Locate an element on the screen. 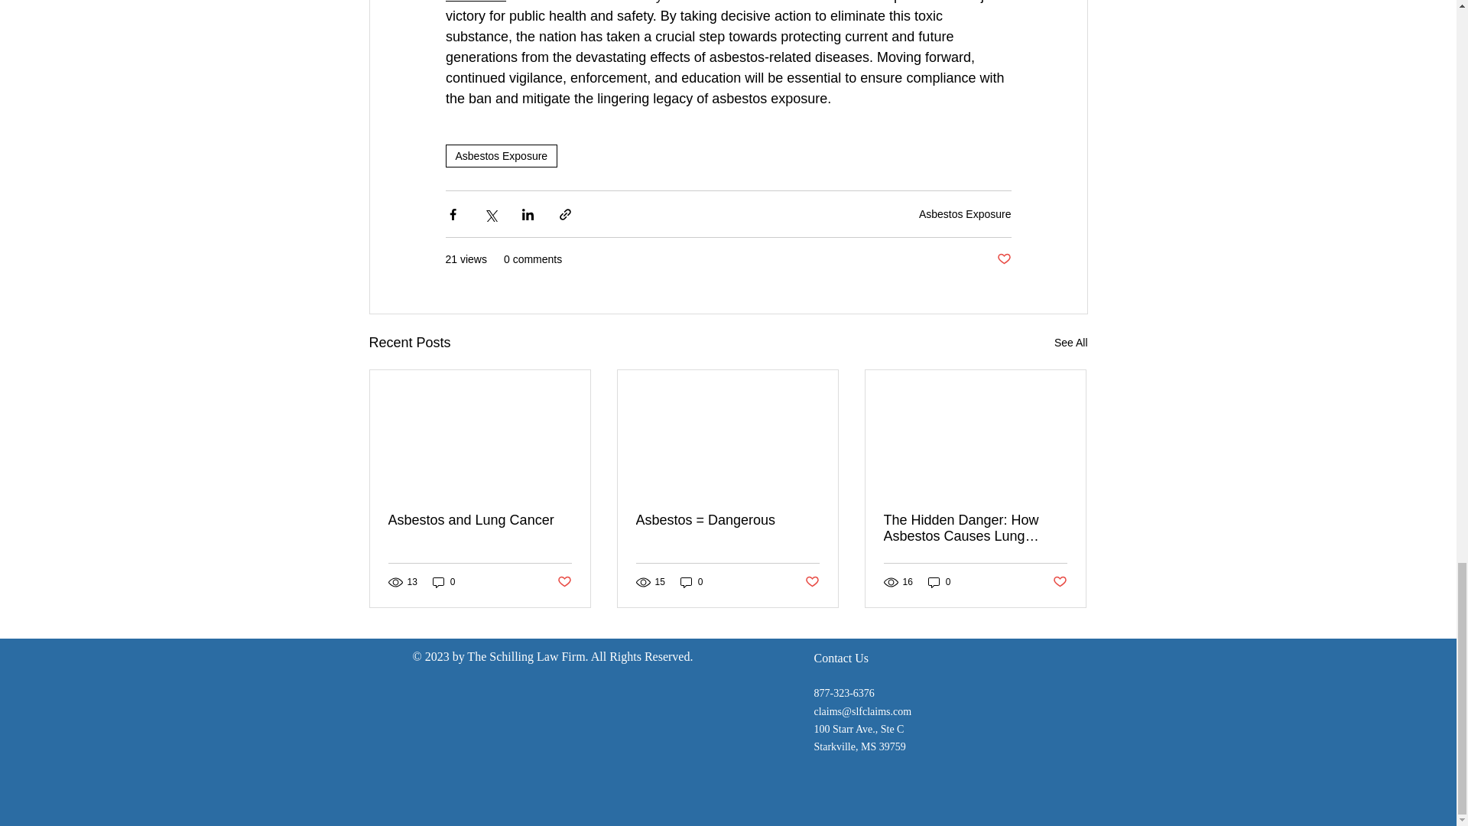 The image size is (1468, 826). 0 is located at coordinates (443, 582).